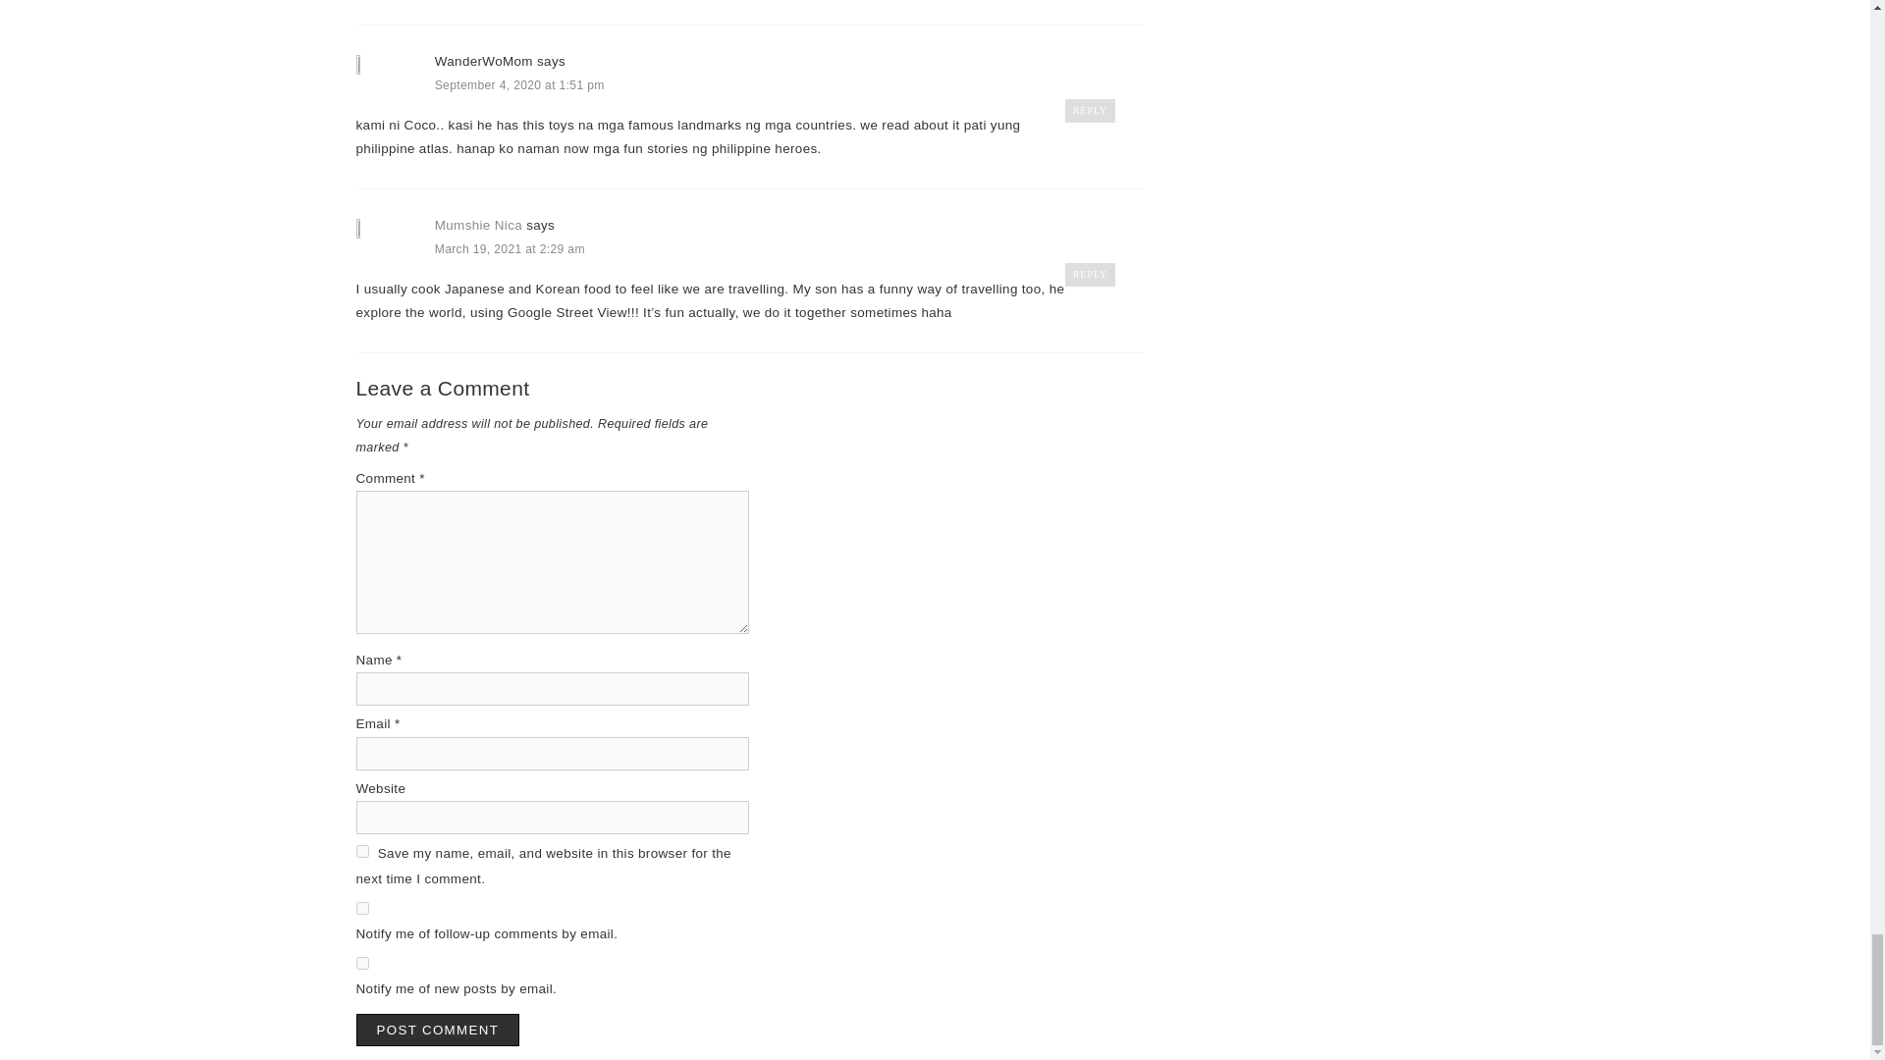 Image resolution: width=1885 pixels, height=1060 pixels. Describe the element at coordinates (361, 909) in the screenshot. I see `subscribe` at that location.